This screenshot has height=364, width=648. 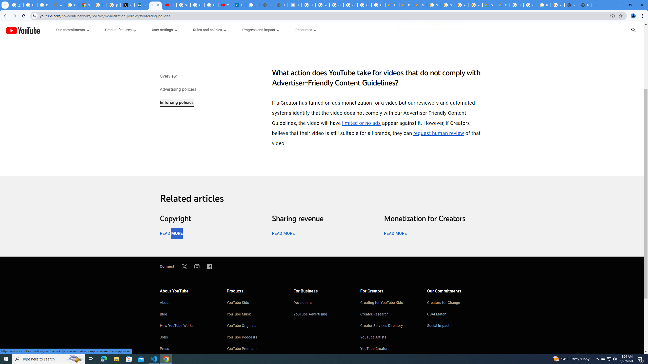 I want to click on Creators for Change, so click(x=456, y=303).